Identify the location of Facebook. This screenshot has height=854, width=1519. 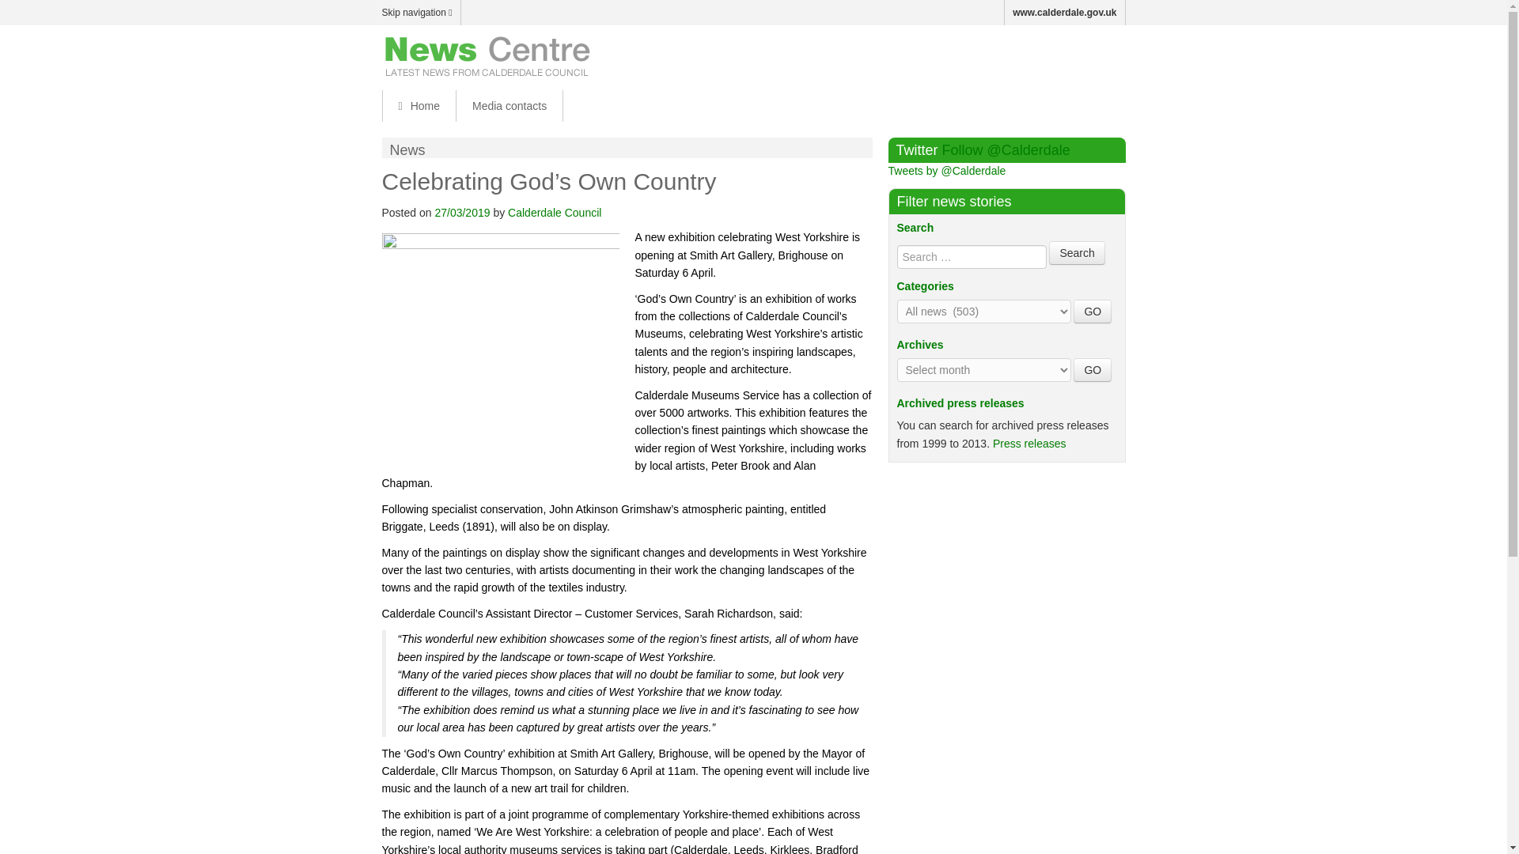
(1046, 54).